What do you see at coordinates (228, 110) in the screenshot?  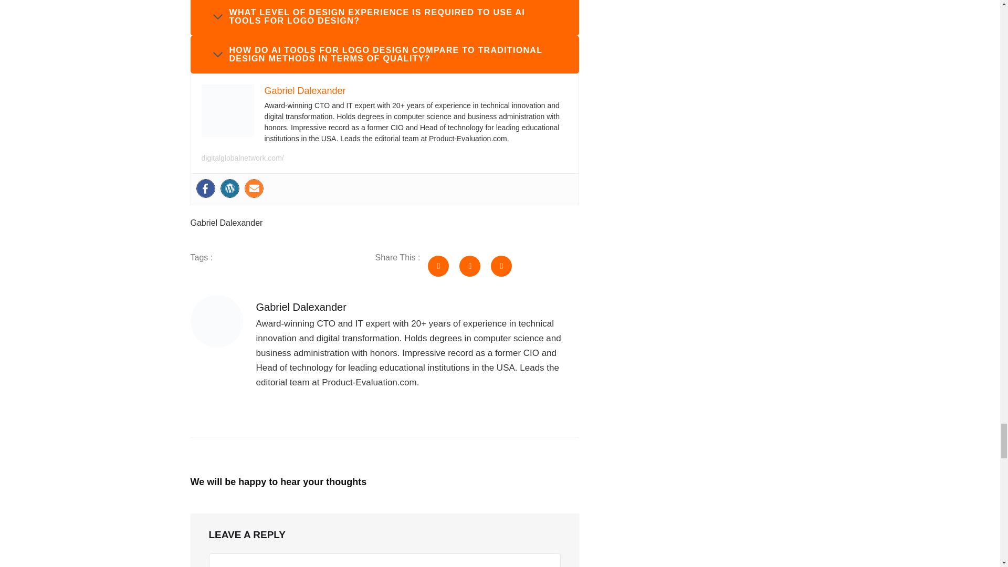 I see `Best Ai Tools For Image Generation` at bounding box center [228, 110].